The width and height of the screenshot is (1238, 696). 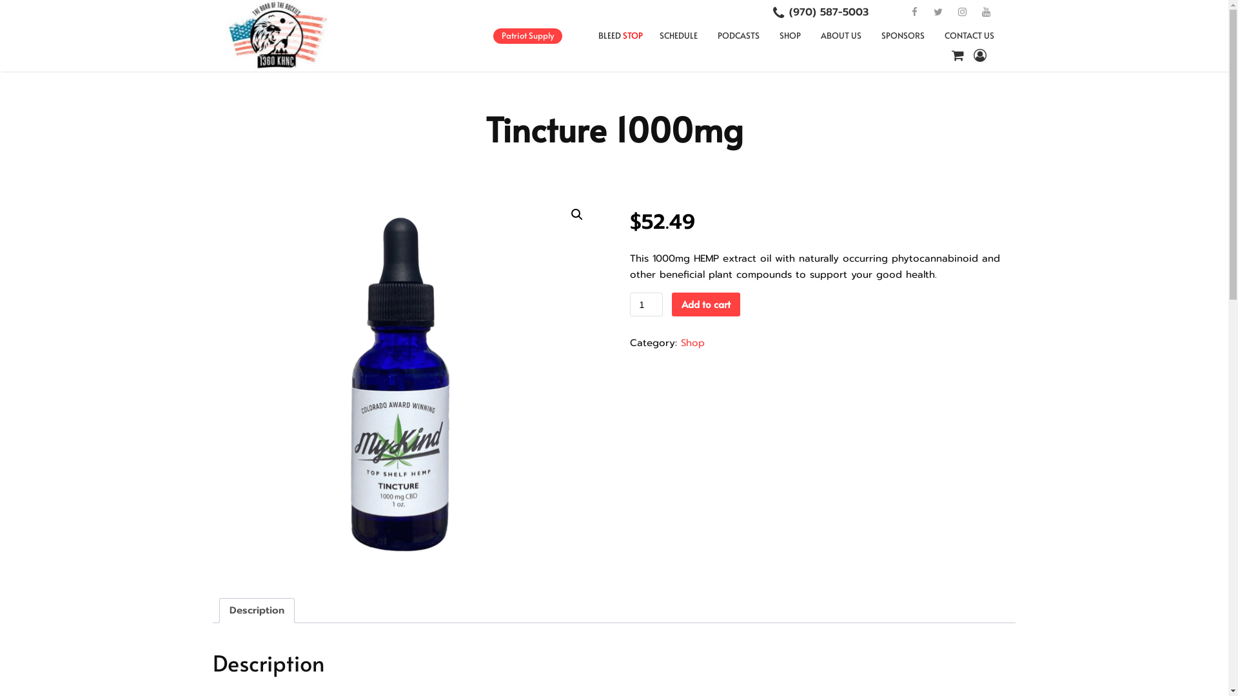 I want to click on MyKind Tincture 1000mg, so click(x=406, y=386).